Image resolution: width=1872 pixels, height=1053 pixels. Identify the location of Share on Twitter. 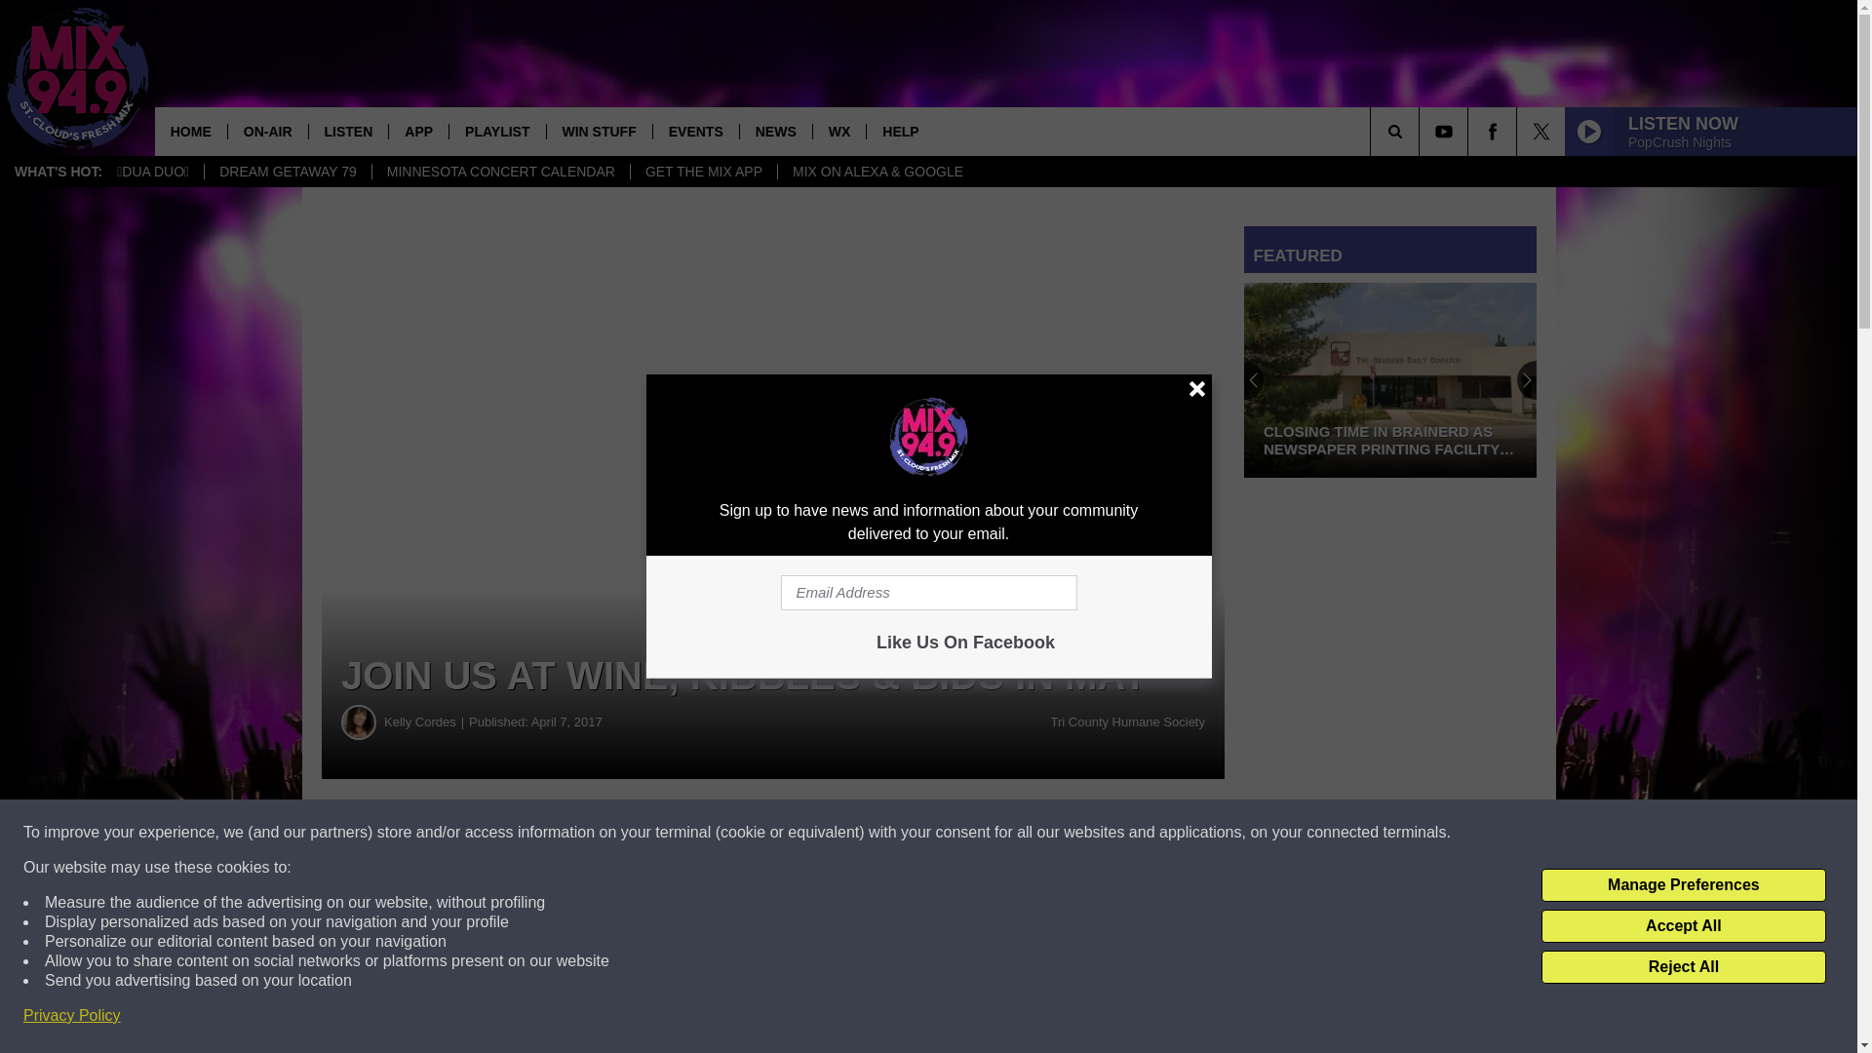
(954, 833).